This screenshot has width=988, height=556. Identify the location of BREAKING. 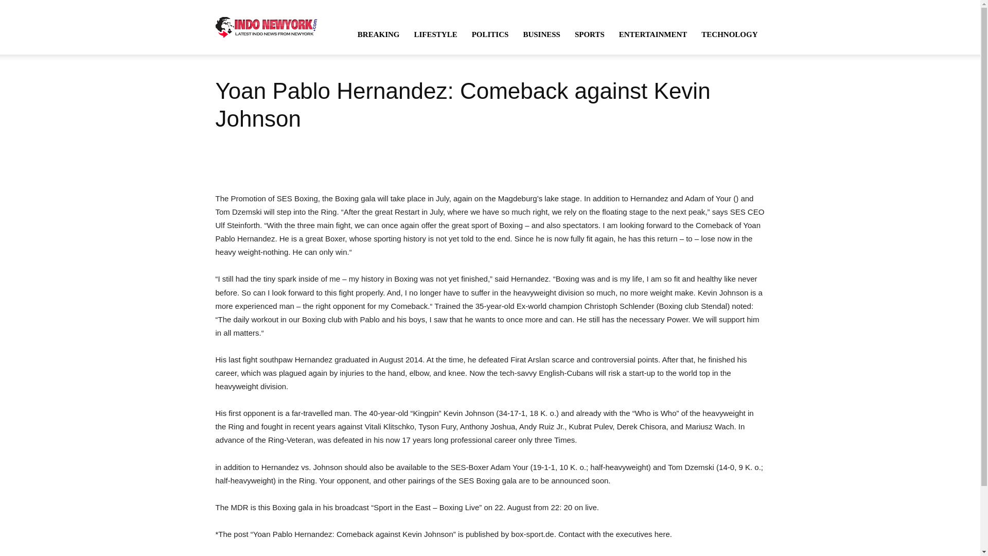
(379, 34).